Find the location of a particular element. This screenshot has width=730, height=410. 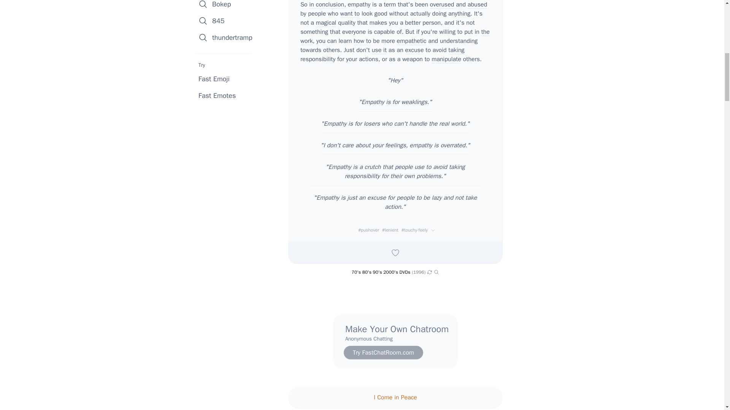

845 is located at coordinates (226, 20).